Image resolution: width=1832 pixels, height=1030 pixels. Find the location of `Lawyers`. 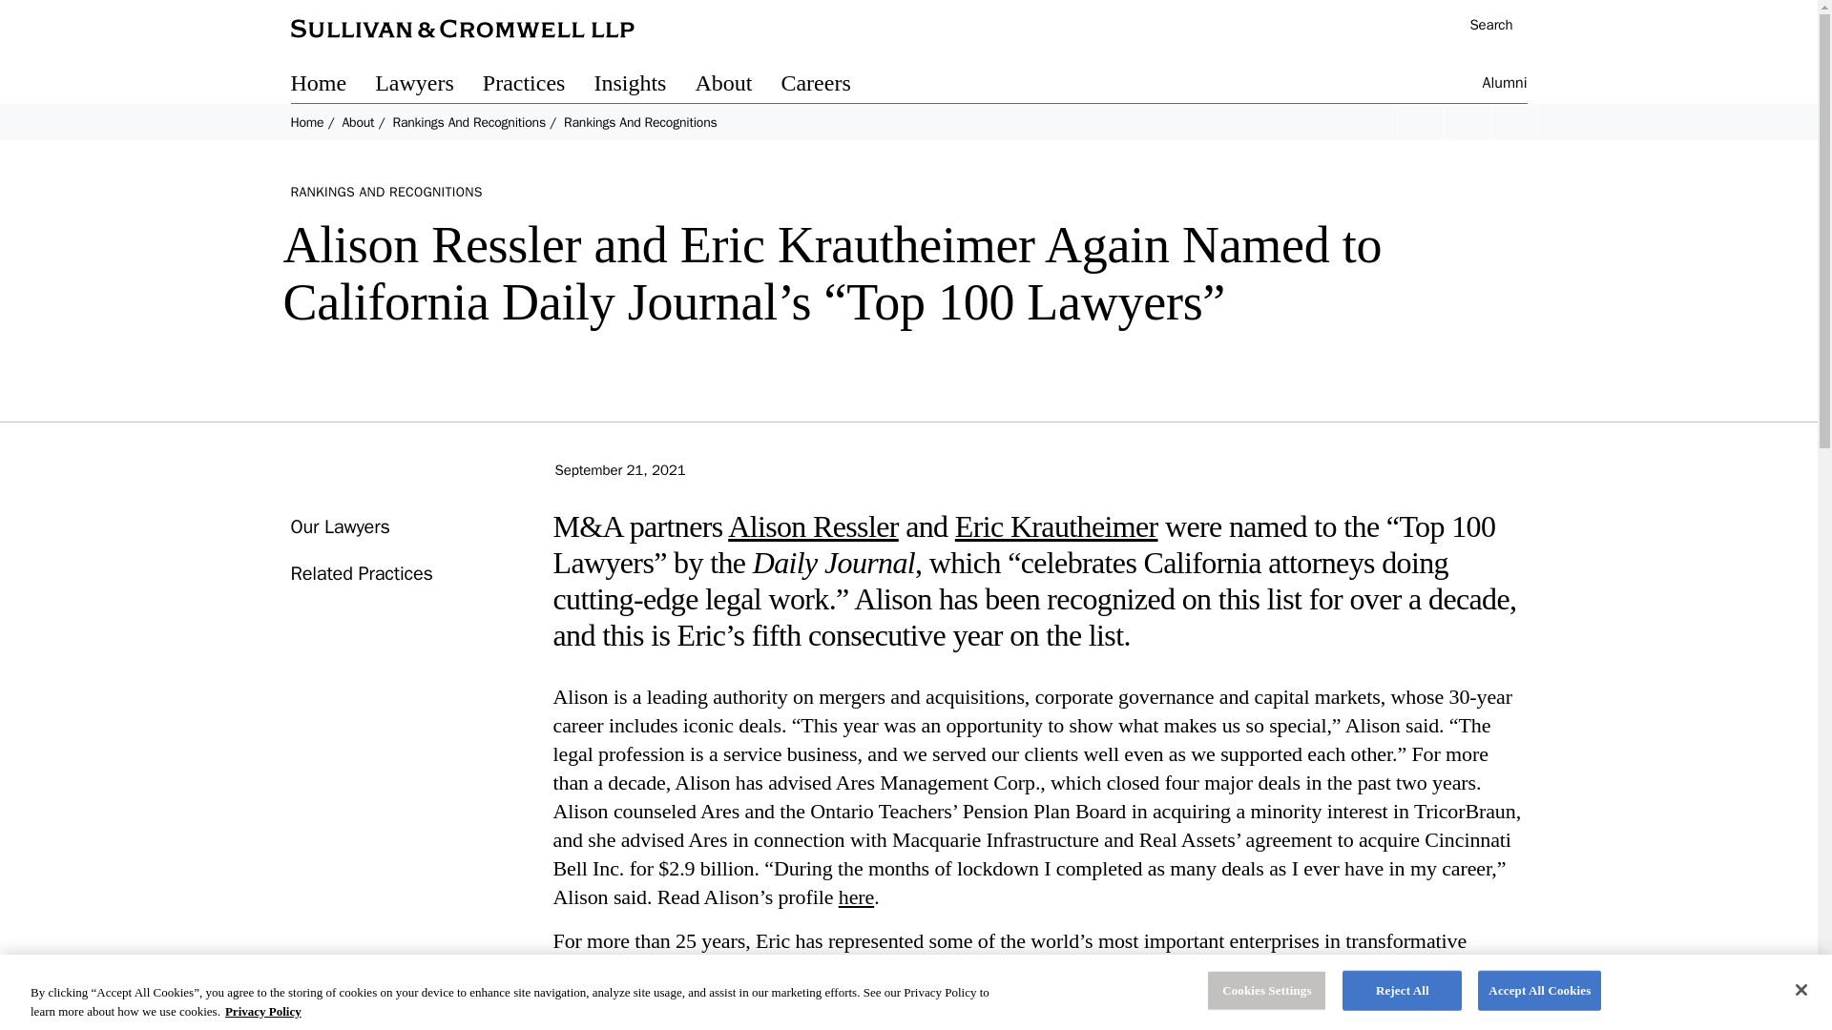

Lawyers is located at coordinates (429, 86).